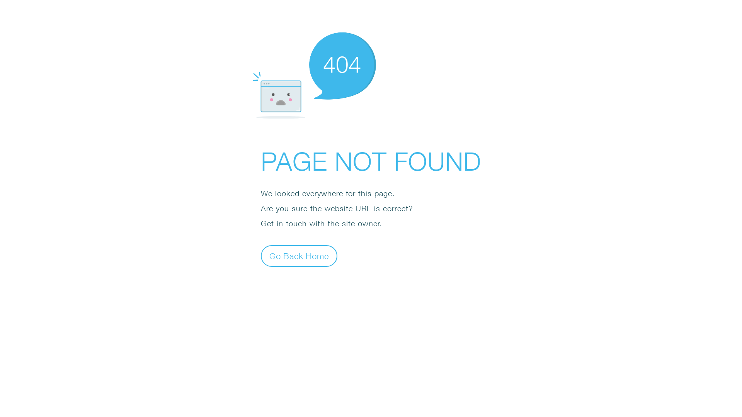 The width and height of the screenshot is (742, 417). Describe the element at coordinates (299, 256) in the screenshot. I see `Go Back Home` at that location.